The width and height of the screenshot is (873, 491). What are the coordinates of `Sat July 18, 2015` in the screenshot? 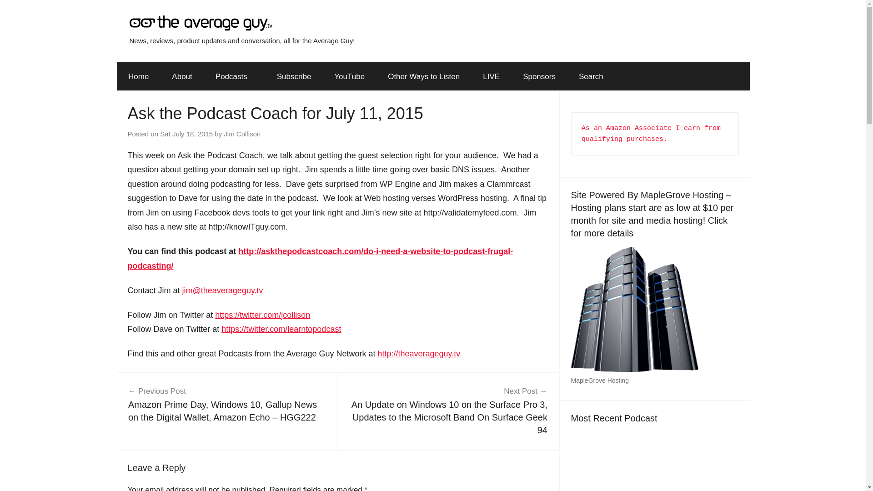 It's located at (186, 134).